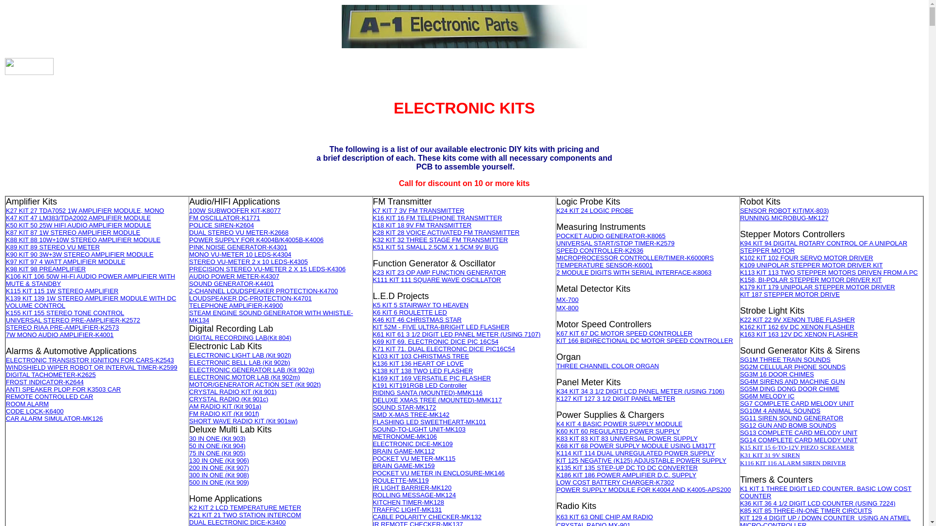  Describe the element at coordinates (439, 473) in the screenshot. I see `POCKET VU METER IN ENCLOSURE-MK146` at that location.